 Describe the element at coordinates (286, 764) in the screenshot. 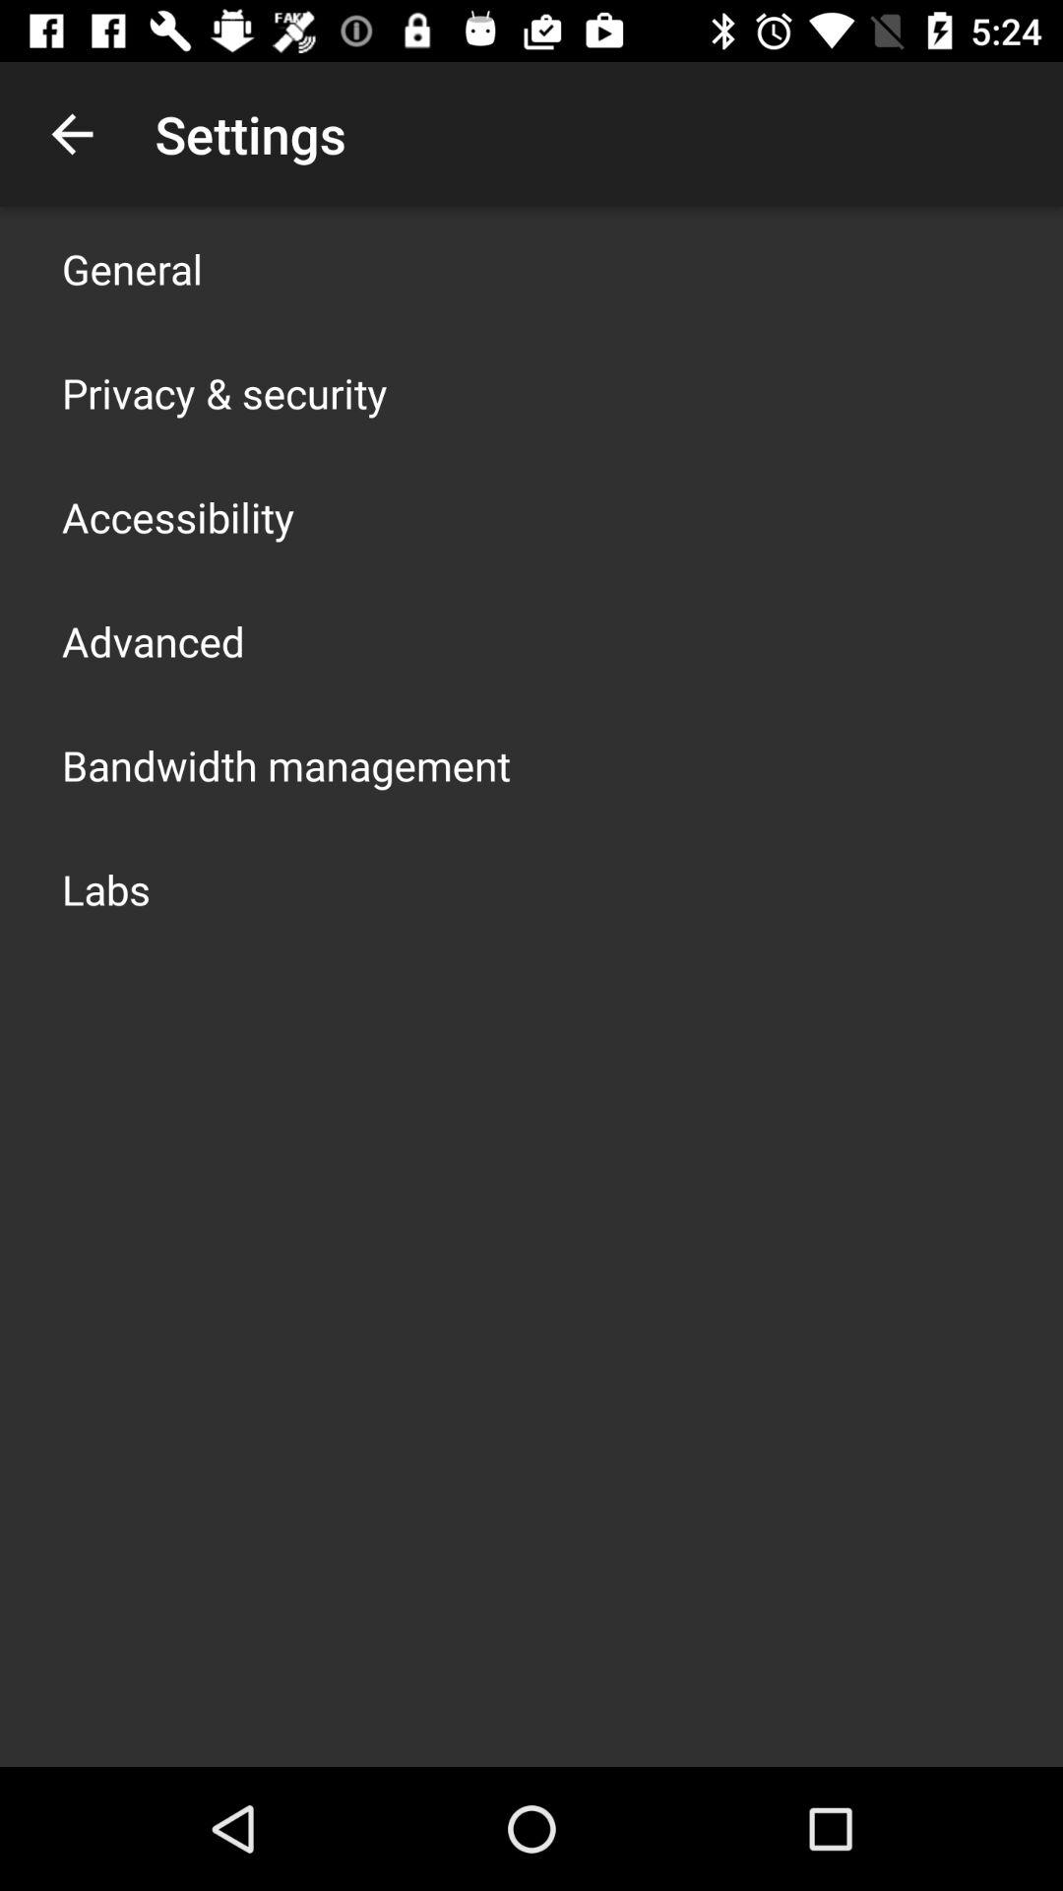

I see `press the bandwidth management icon` at that location.